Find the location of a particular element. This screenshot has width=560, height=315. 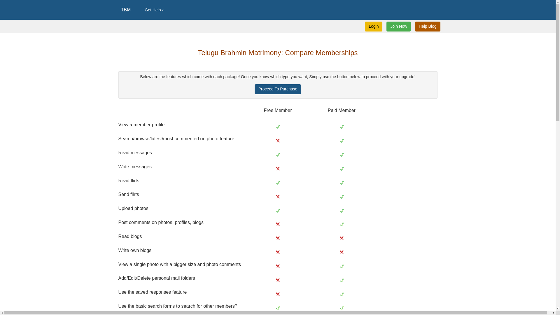

Get Help is located at coordinates (154, 10).